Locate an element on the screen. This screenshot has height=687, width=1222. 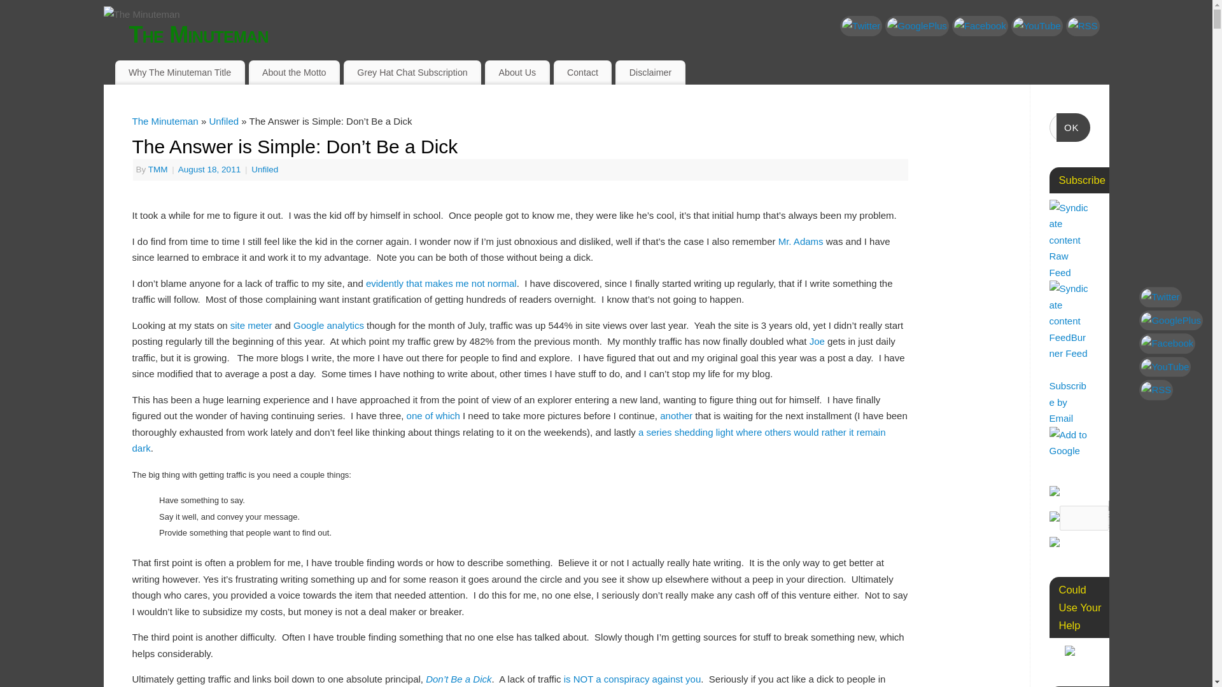
Mr. Adams is located at coordinates (801, 241).